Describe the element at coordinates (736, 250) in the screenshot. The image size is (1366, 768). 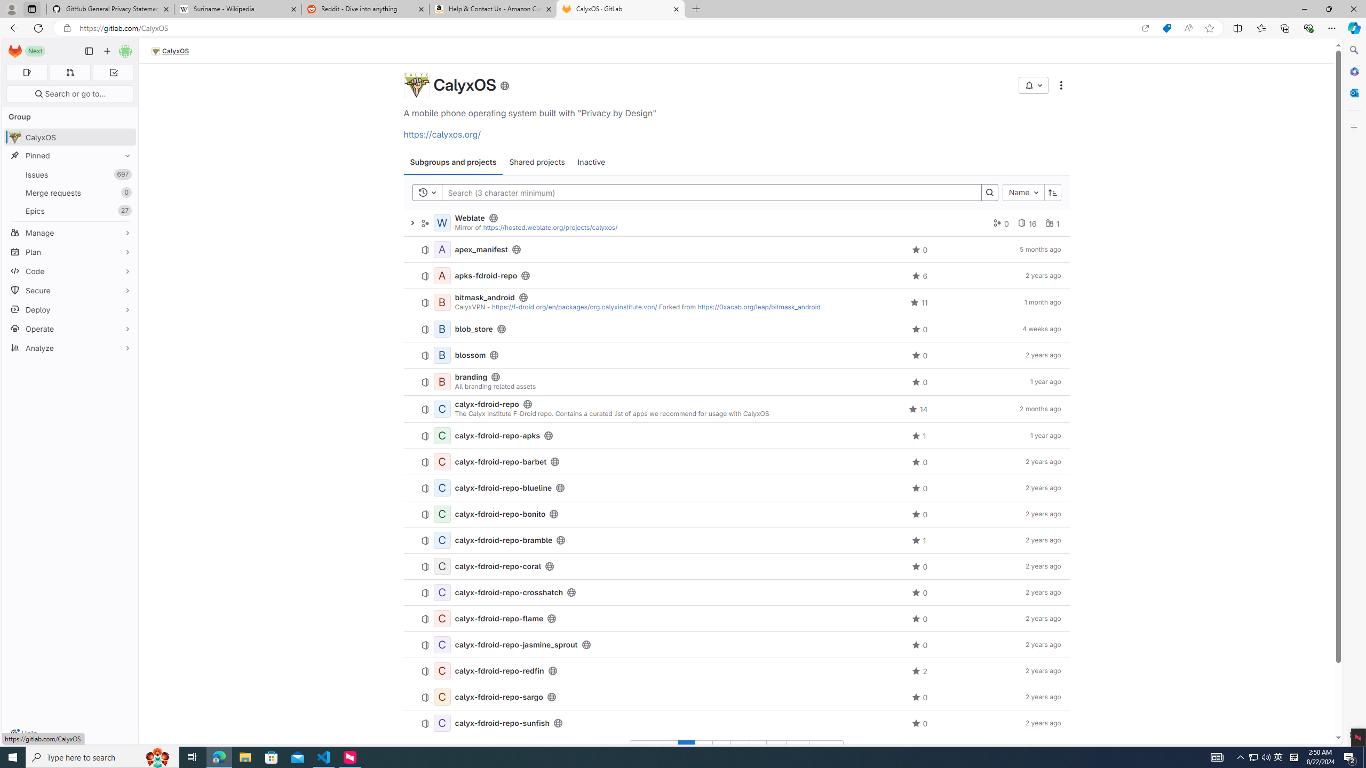
I see `Aapex_manifest05 months ago` at that location.